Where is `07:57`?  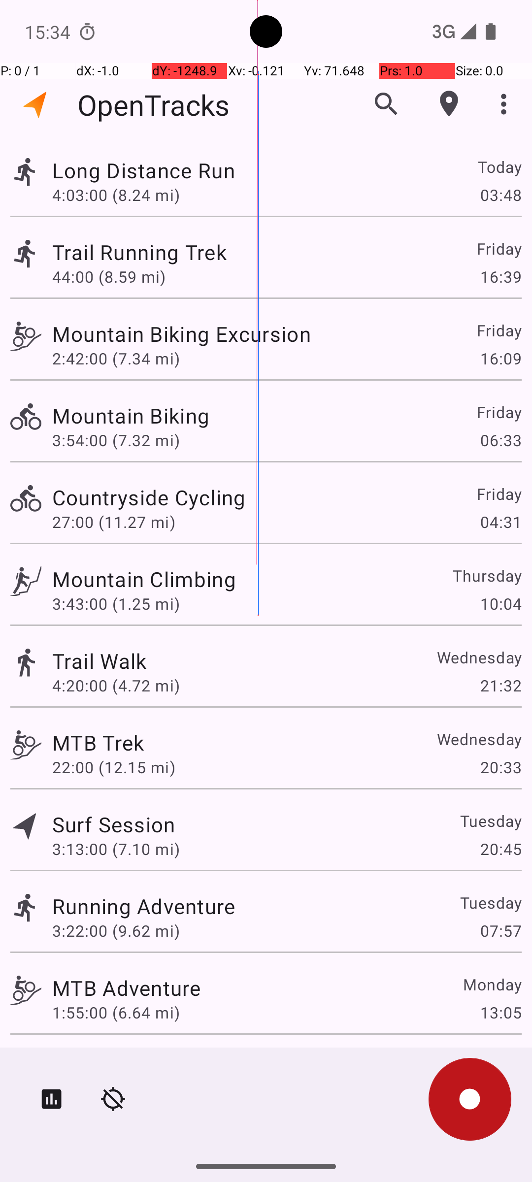 07:57 is located at coordinates (500, 931).